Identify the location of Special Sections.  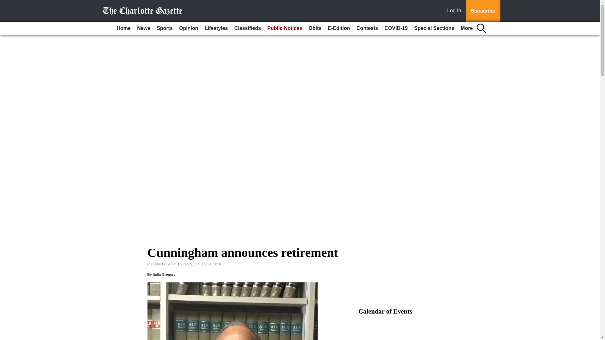
(434, 28).